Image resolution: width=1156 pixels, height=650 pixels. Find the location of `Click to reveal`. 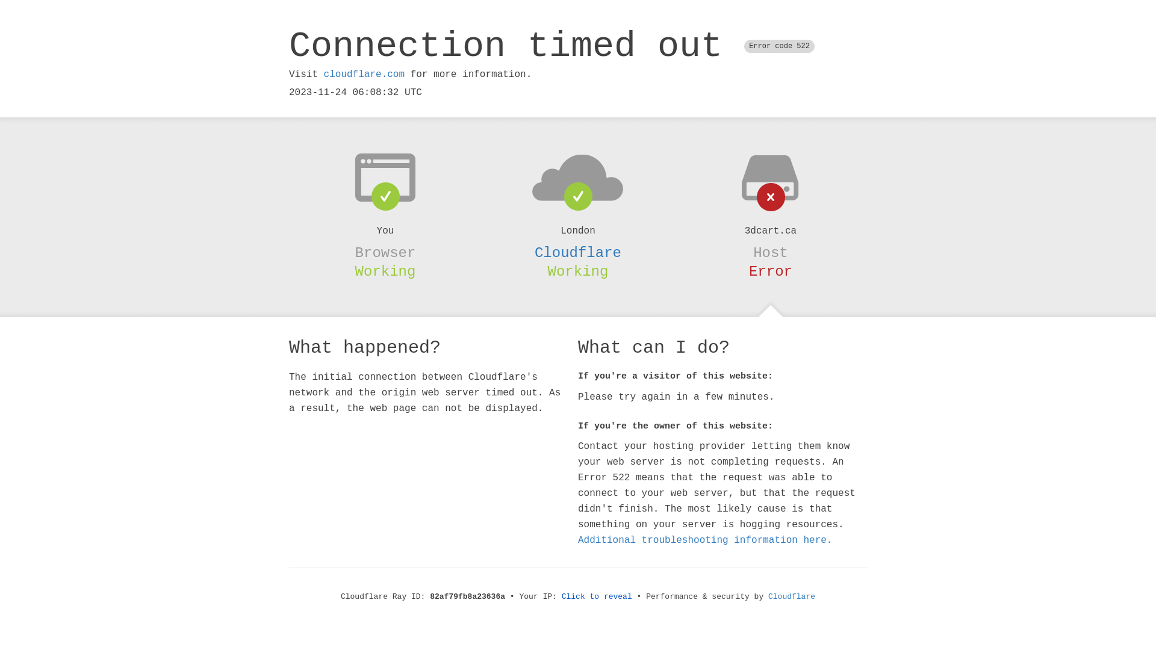

Click to reveal is located at coordinates (597, 597).